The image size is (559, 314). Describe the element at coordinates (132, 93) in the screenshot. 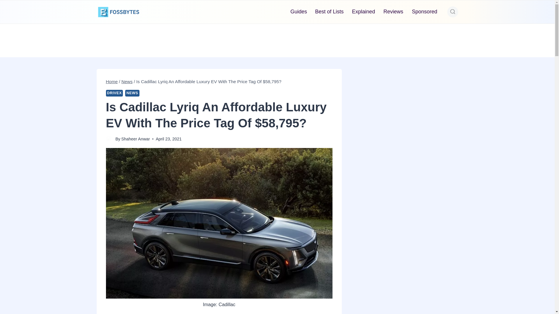

I see `NEWS` at that location.